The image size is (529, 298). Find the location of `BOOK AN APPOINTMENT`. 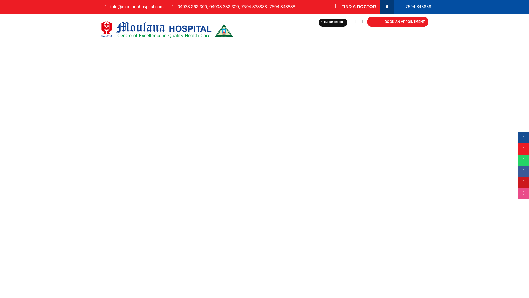

BOOK AN APPOINTMENT is located at coordinates (404, 22).